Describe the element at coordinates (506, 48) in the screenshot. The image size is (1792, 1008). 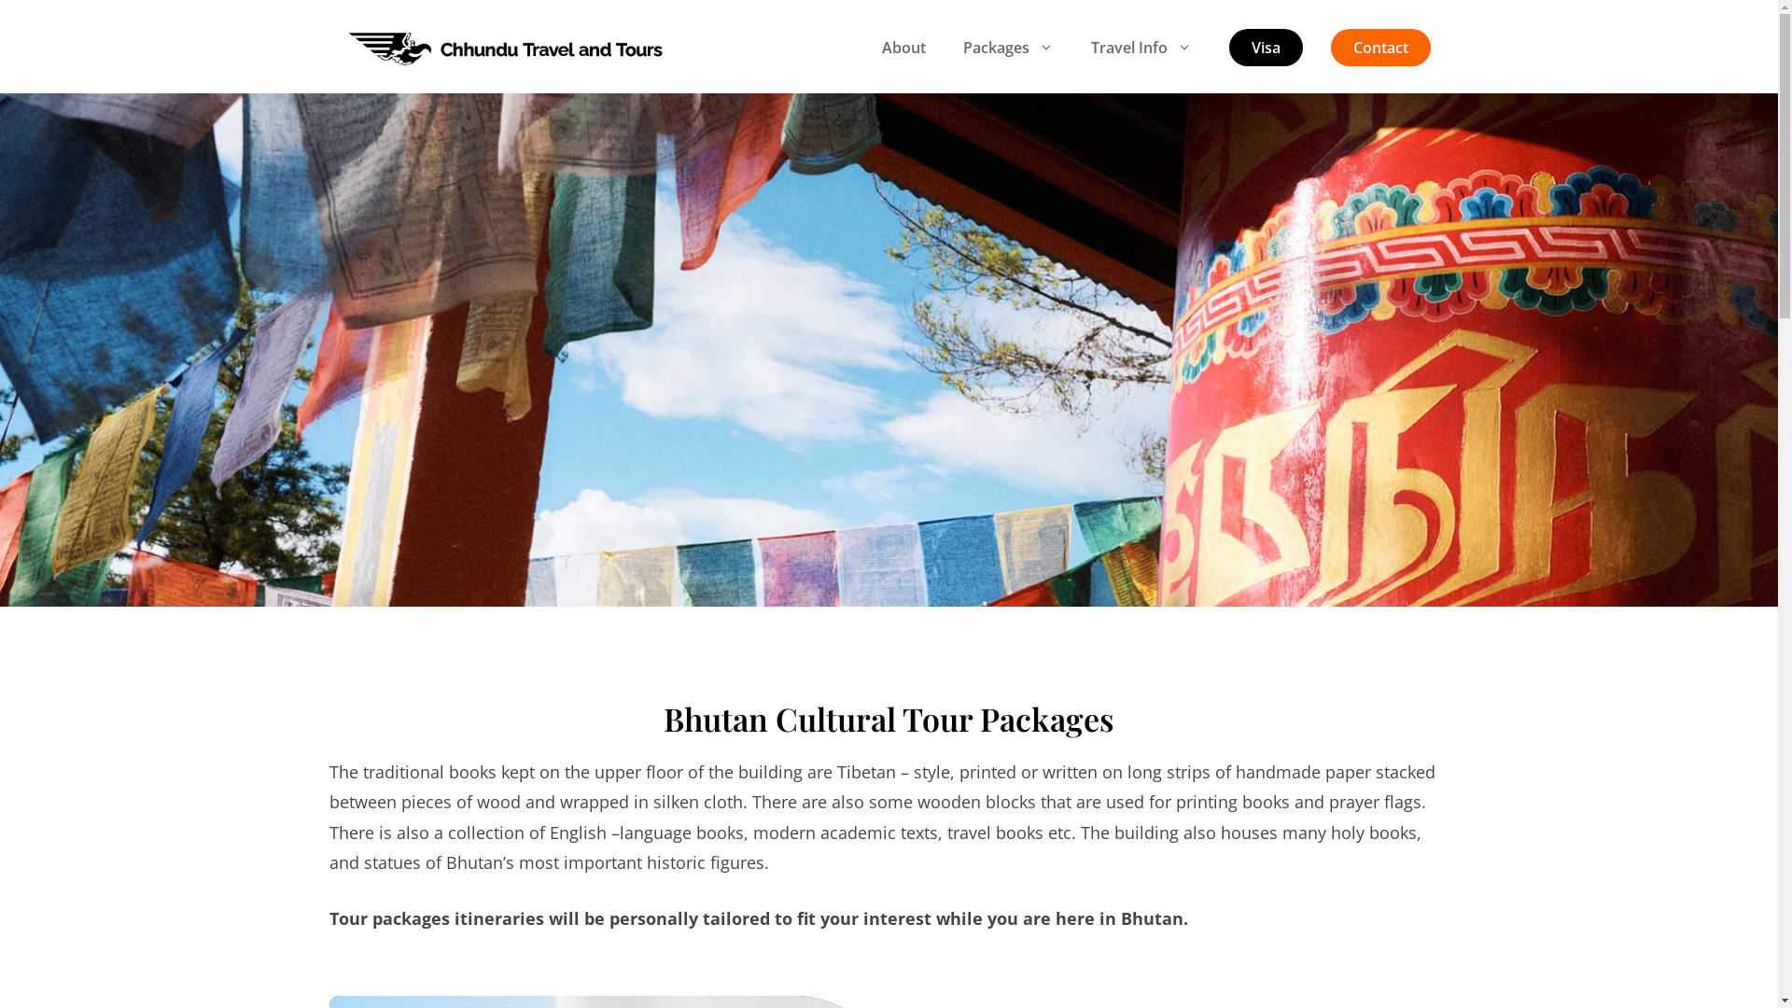
I see `Chhundu Travel & Tours` at that location.